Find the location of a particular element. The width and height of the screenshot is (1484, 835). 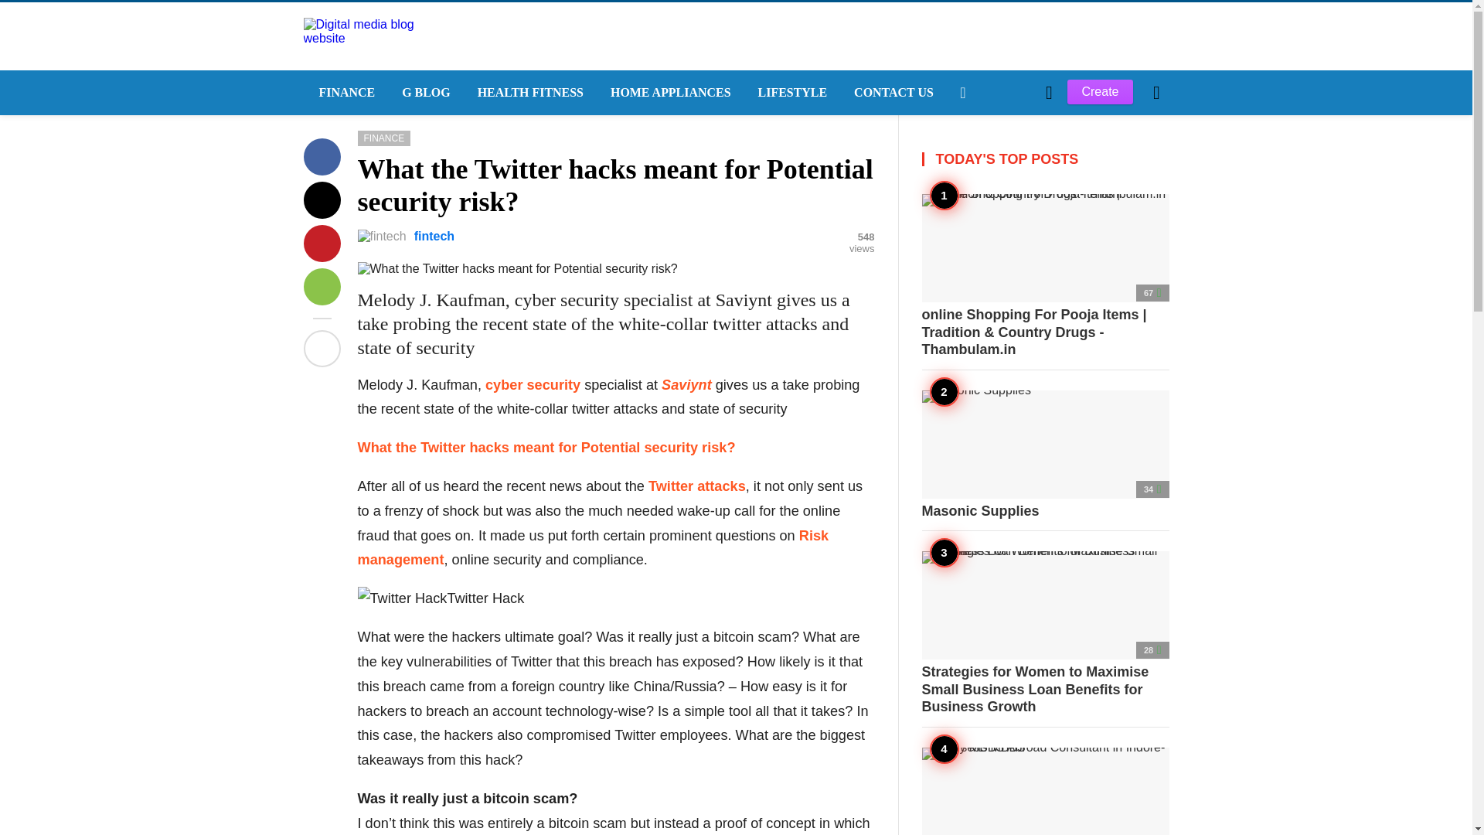

LIFESTYLE is located at coordinates (791, 93).